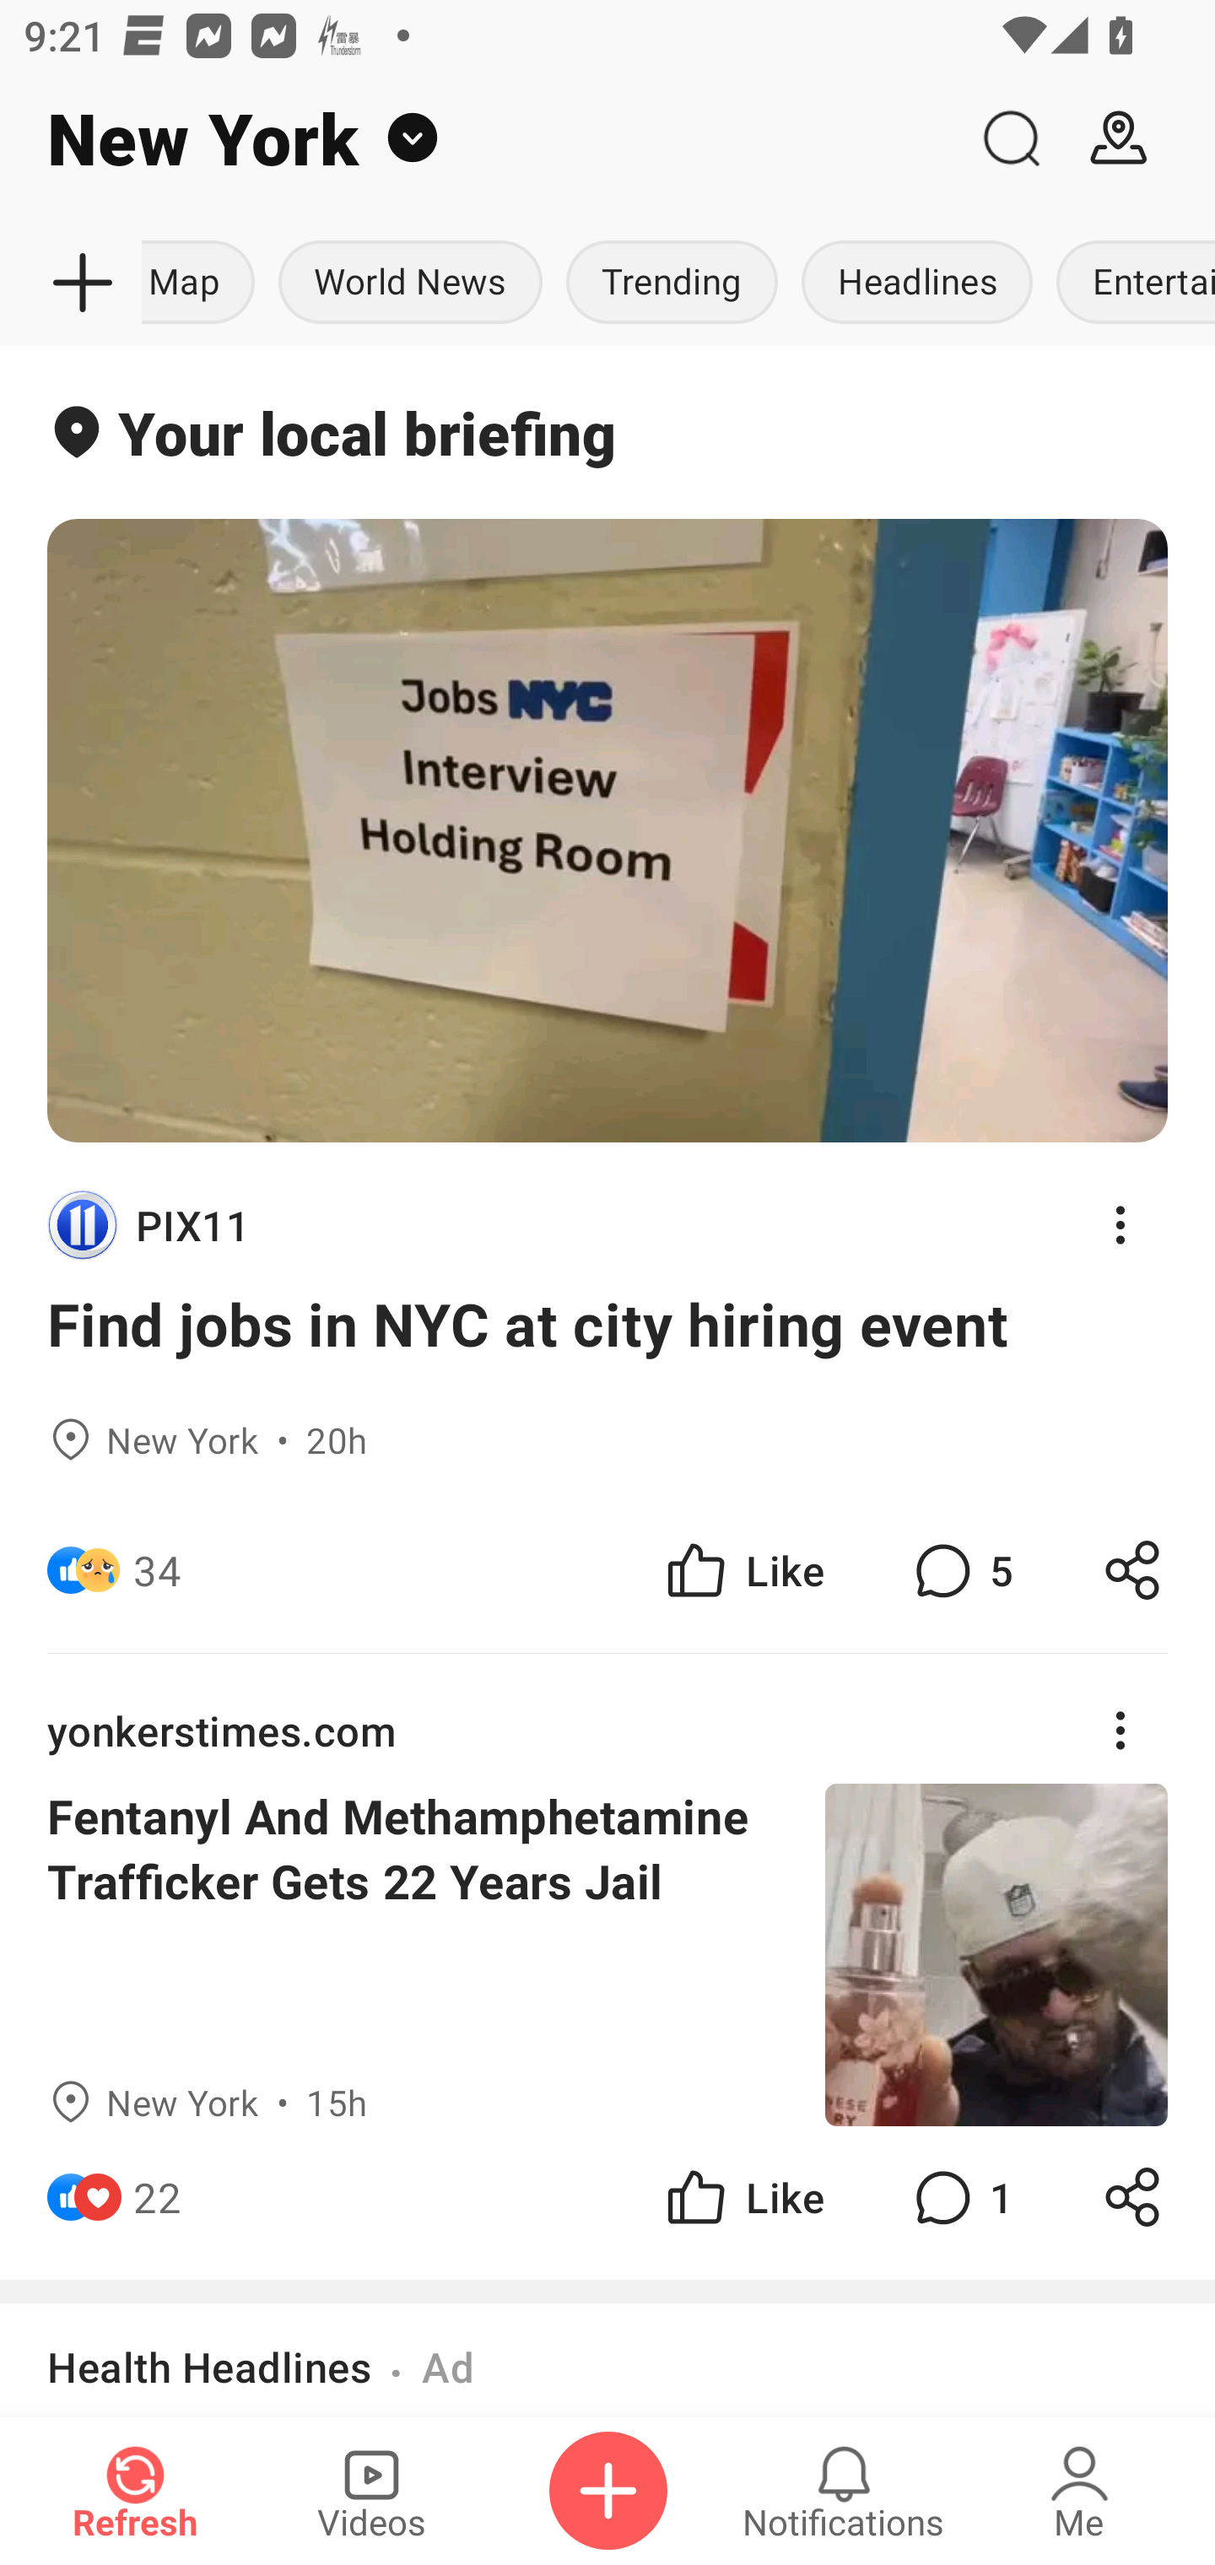 The width and height of the screenshot is (1215, 2565). What do you see at coordinates (742, 2197) in the screenshot?
I see `Like` at bounding box center [742, 2197].